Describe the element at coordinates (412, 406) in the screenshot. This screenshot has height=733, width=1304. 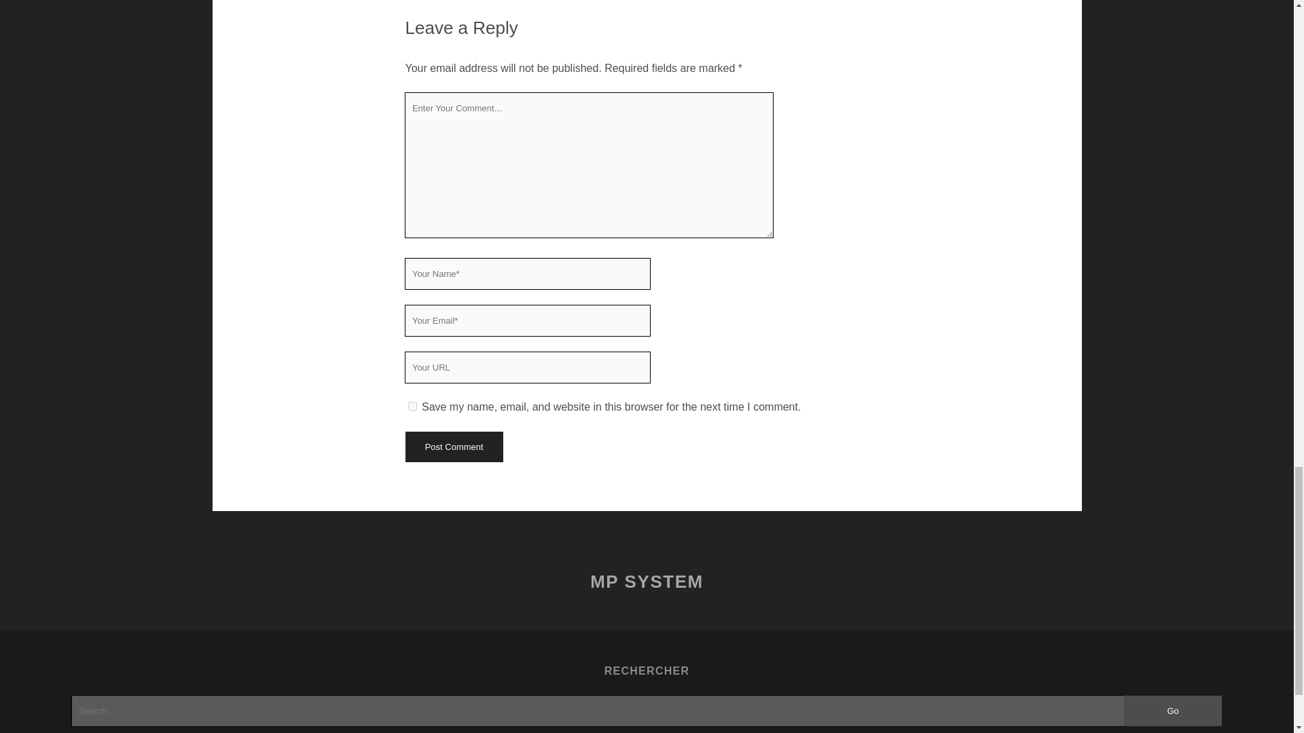
I see `yes` at that location.